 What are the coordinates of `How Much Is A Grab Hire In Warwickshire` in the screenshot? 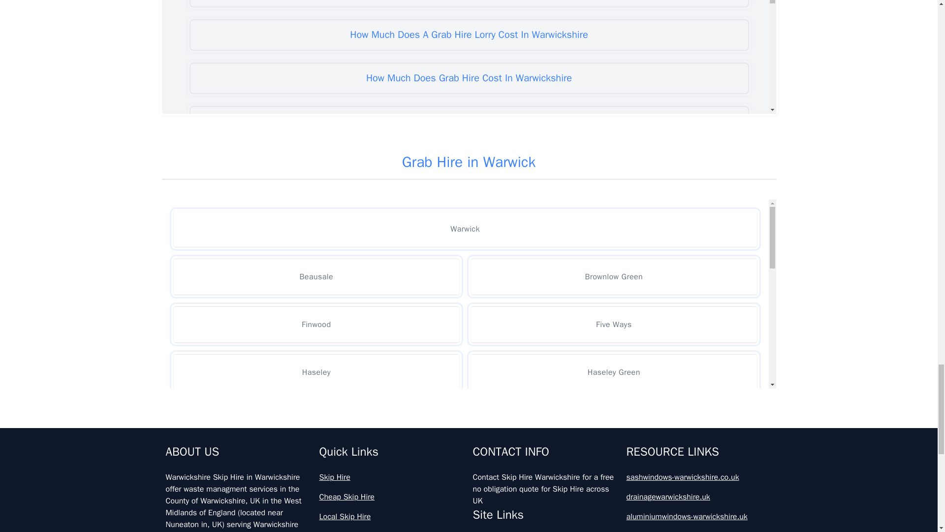 It's located at (469, 208).